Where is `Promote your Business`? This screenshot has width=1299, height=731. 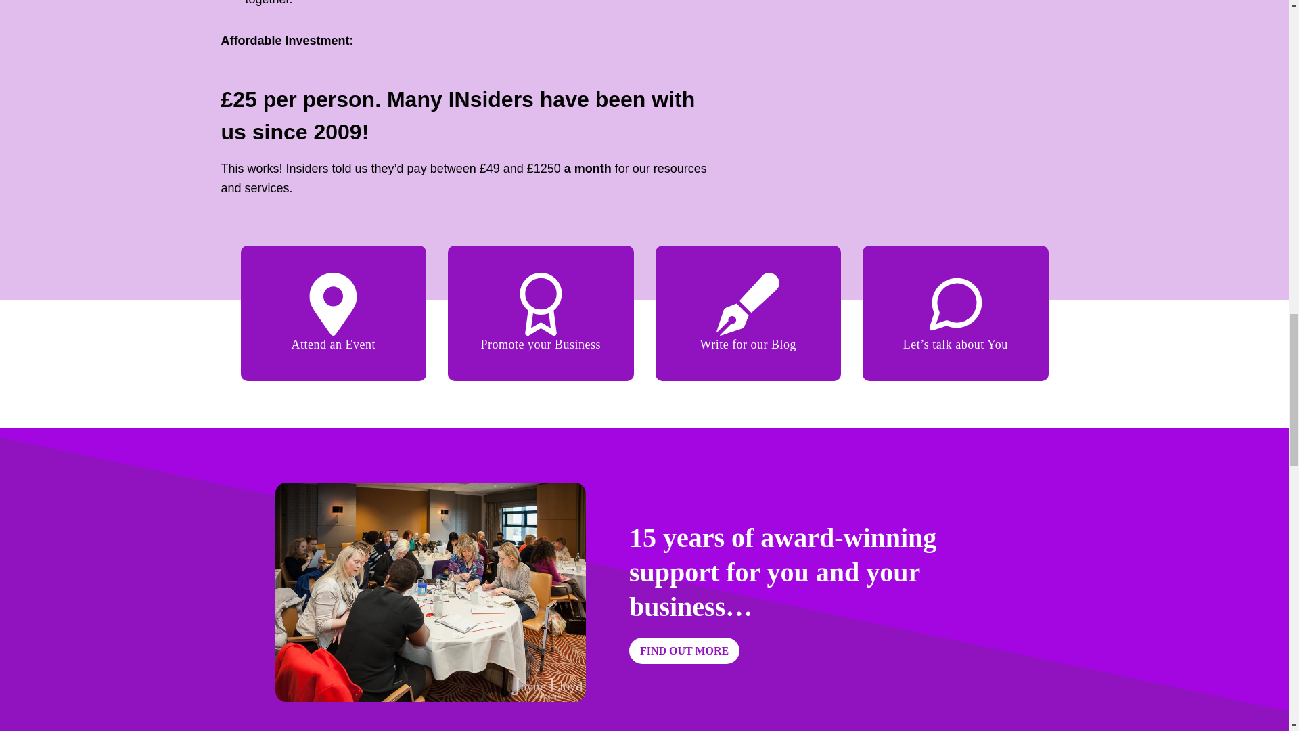
Promote your Business is located at coordinates (540, 344).